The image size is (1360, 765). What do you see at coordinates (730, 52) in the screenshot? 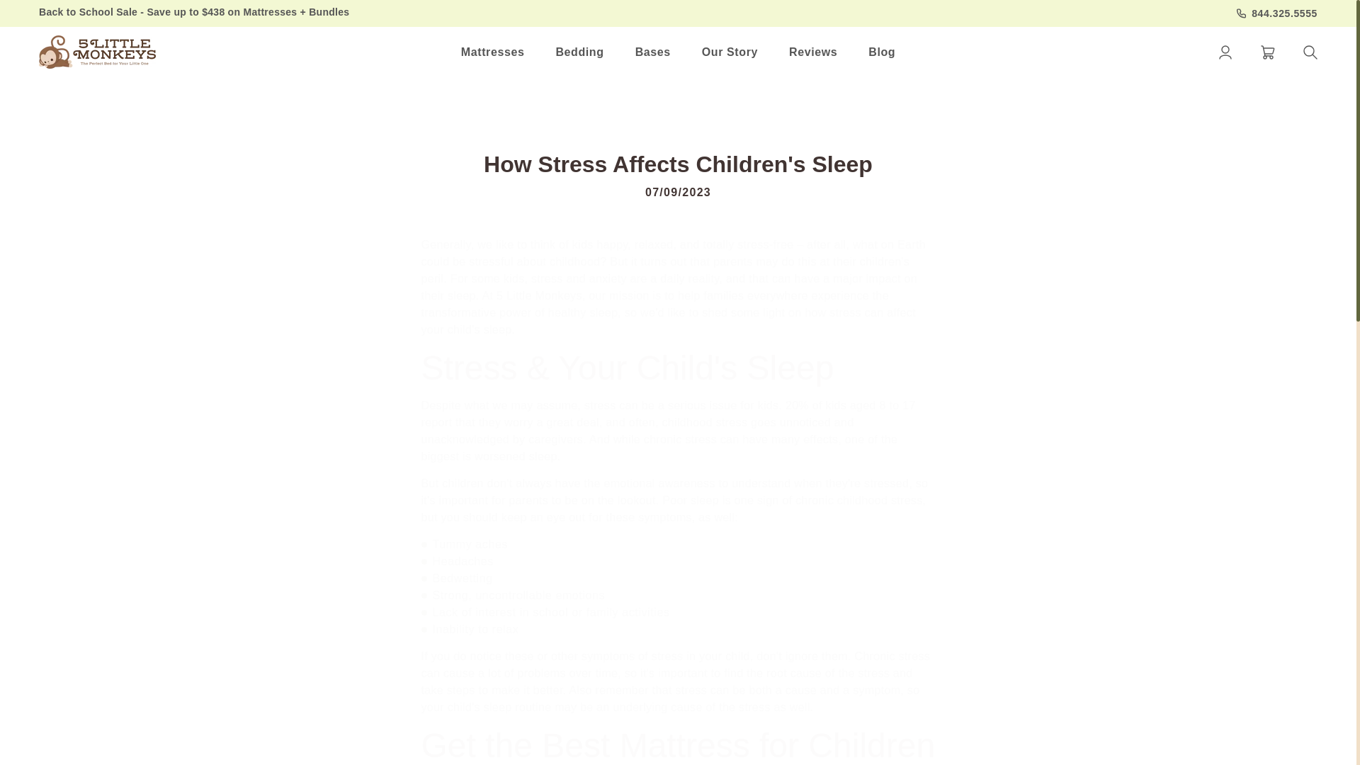
I see `Our Story` at bounding box center [730, 52].